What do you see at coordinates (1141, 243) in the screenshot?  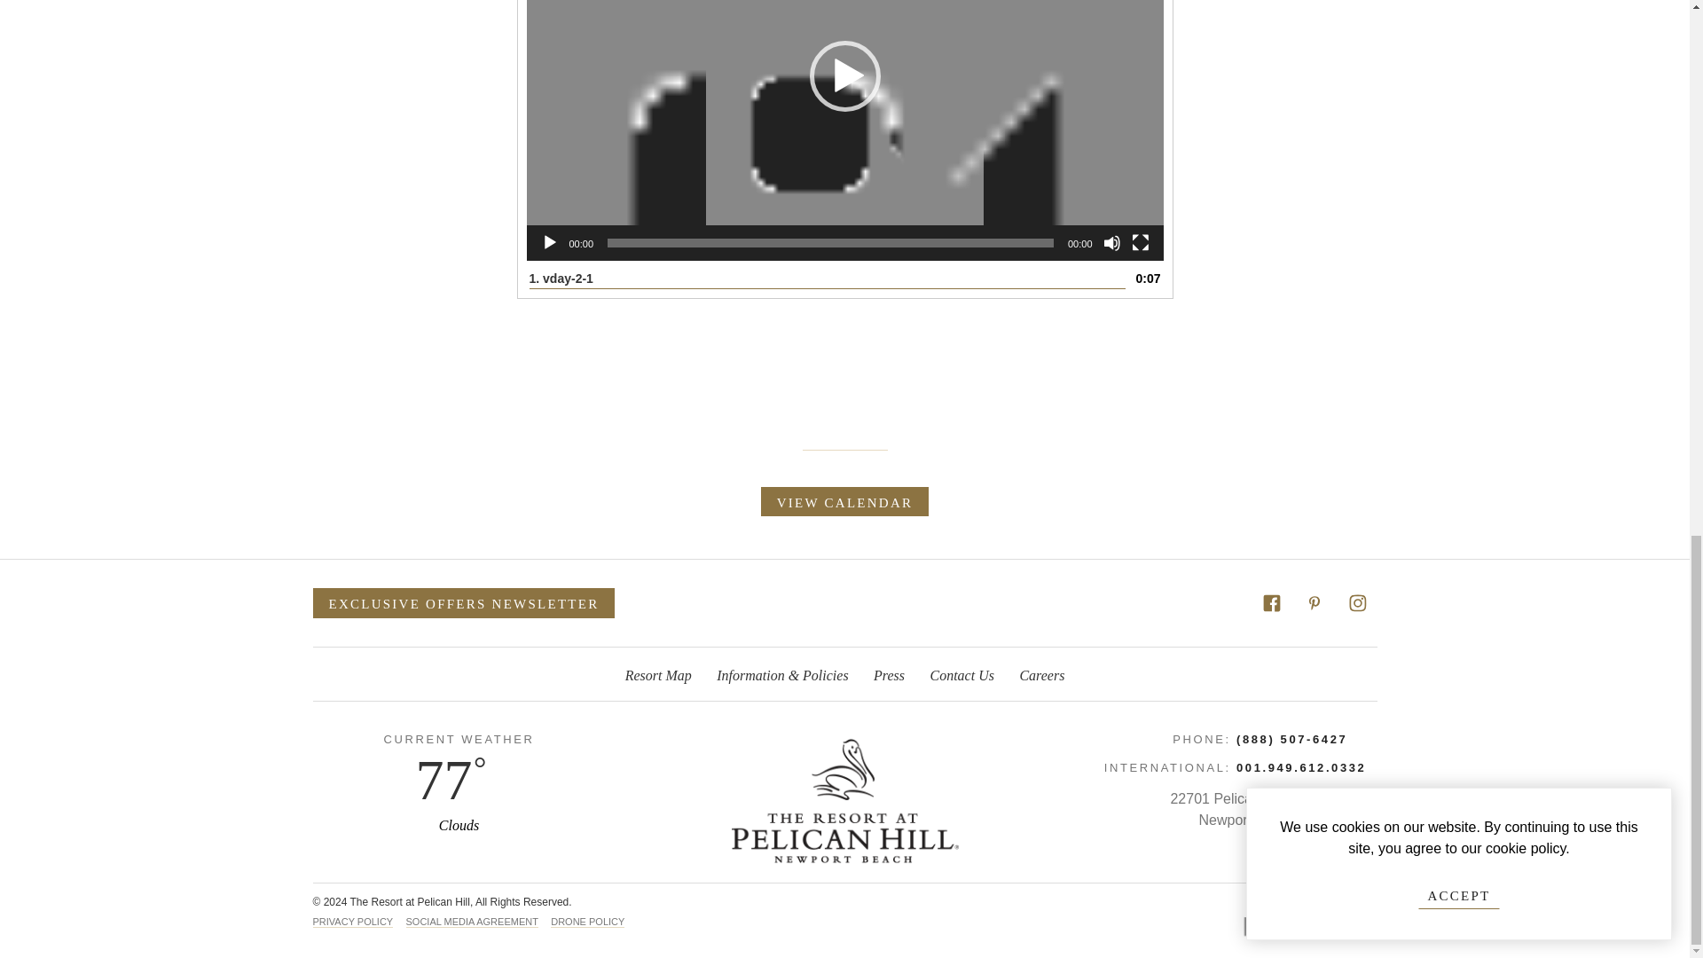 I see `Fullscreen` at bounding box center [1141, 243].